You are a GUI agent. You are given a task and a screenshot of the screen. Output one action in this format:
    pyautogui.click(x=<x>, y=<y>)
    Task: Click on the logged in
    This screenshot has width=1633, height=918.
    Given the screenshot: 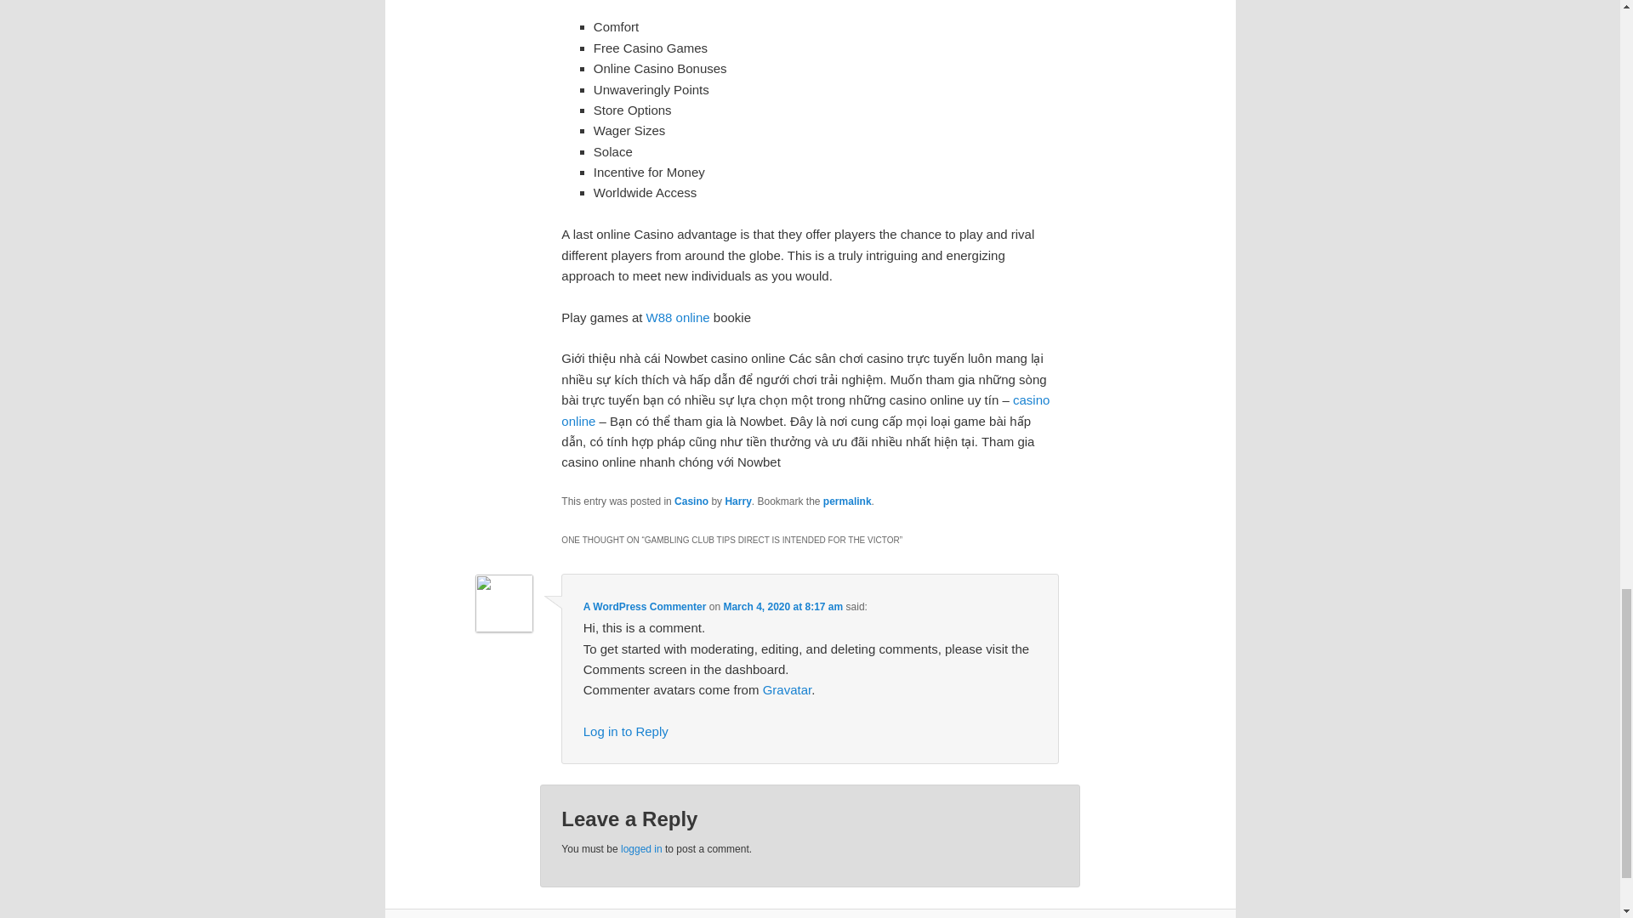 What is the action you would take?
    pyautogui.click(x=641, y=848)
    